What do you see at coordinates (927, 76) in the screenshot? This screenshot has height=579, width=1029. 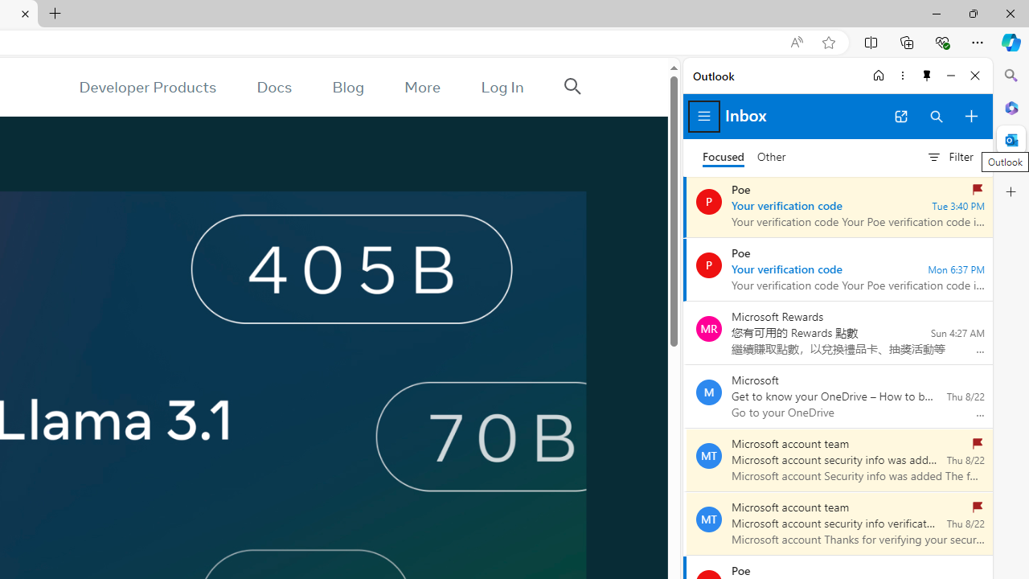 I see `Unpin side pane` at bounding box center [927, 76].